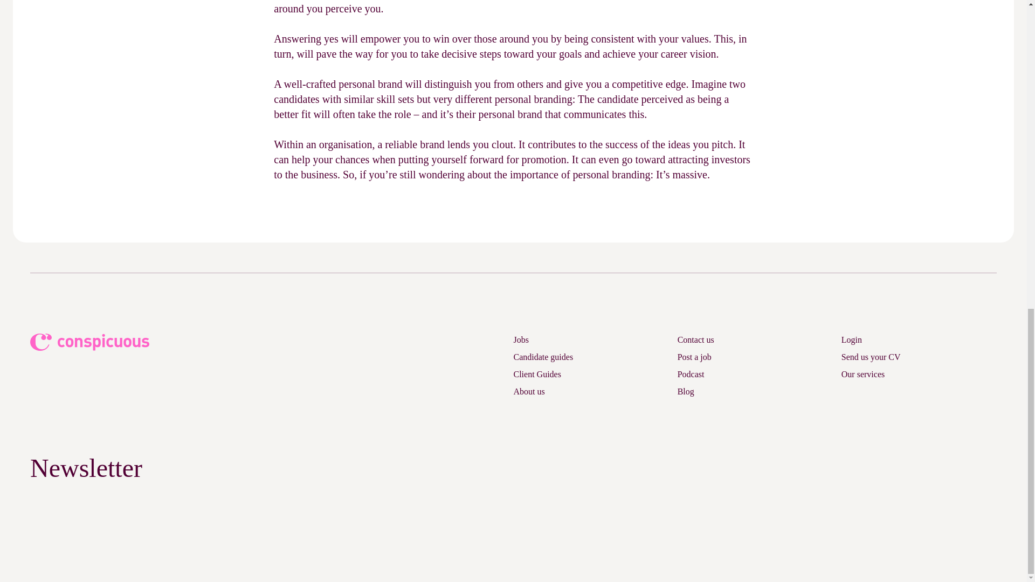 The width and height of the screenshot is (1035, 582). I want to click on Candidate guides, so click(543, 357).